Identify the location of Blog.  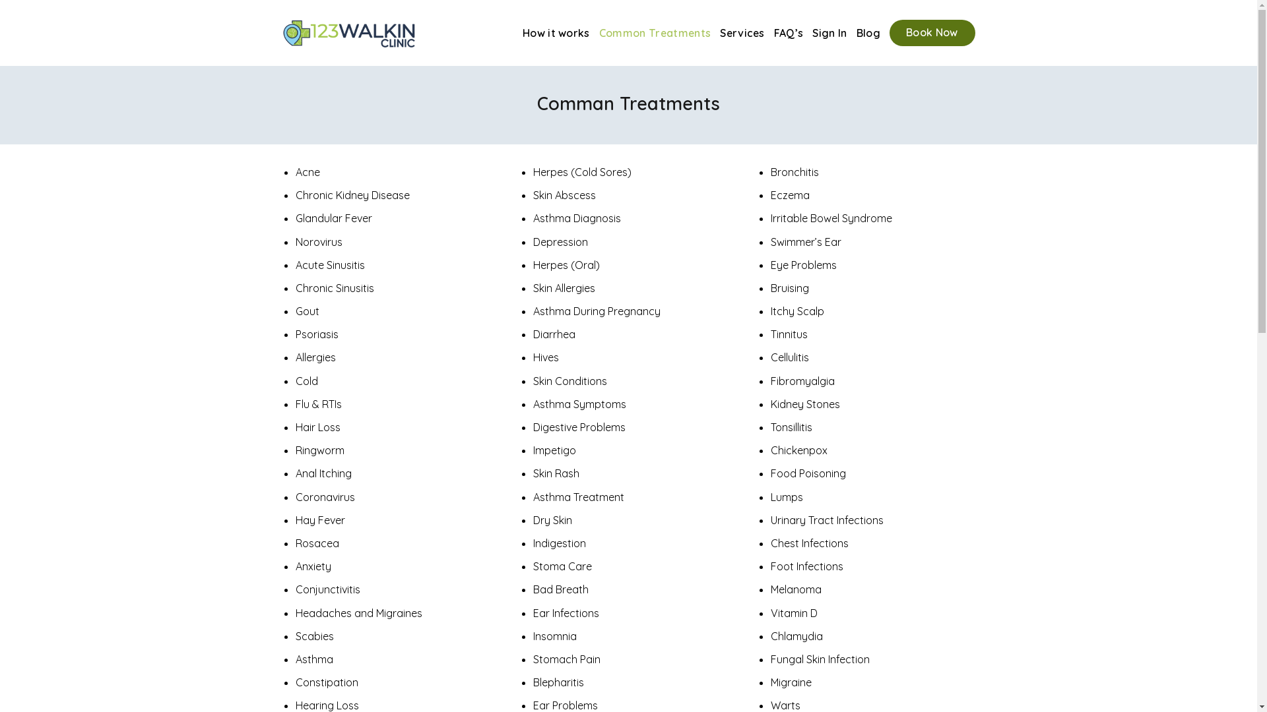
(868, 33).